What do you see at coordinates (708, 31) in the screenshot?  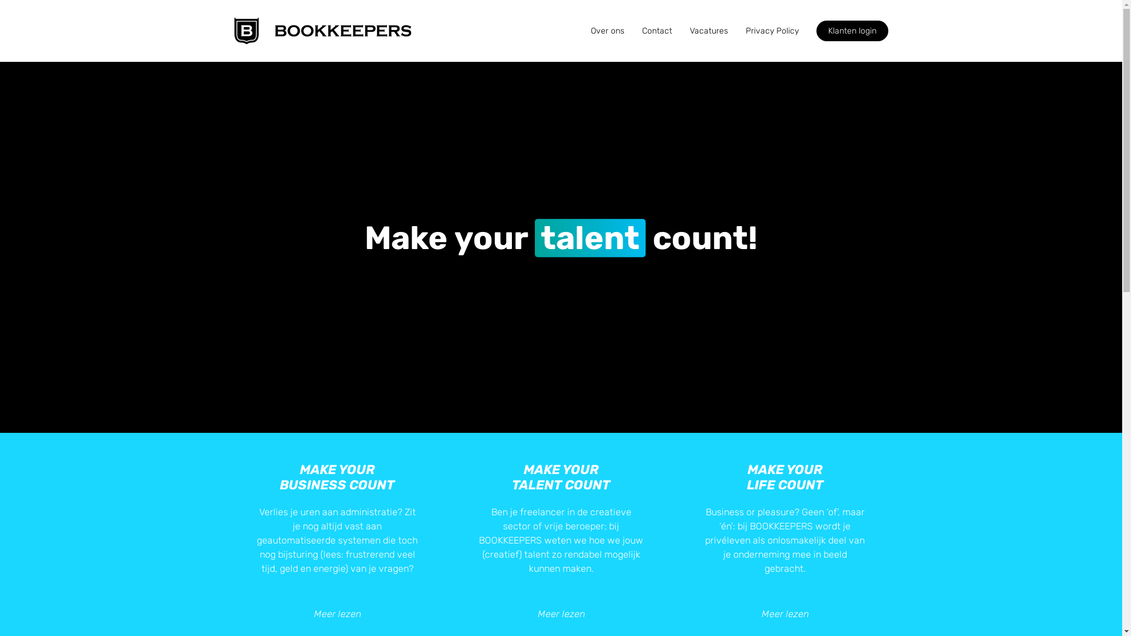 I see `Vacatures` at bounding box center [708, 31].